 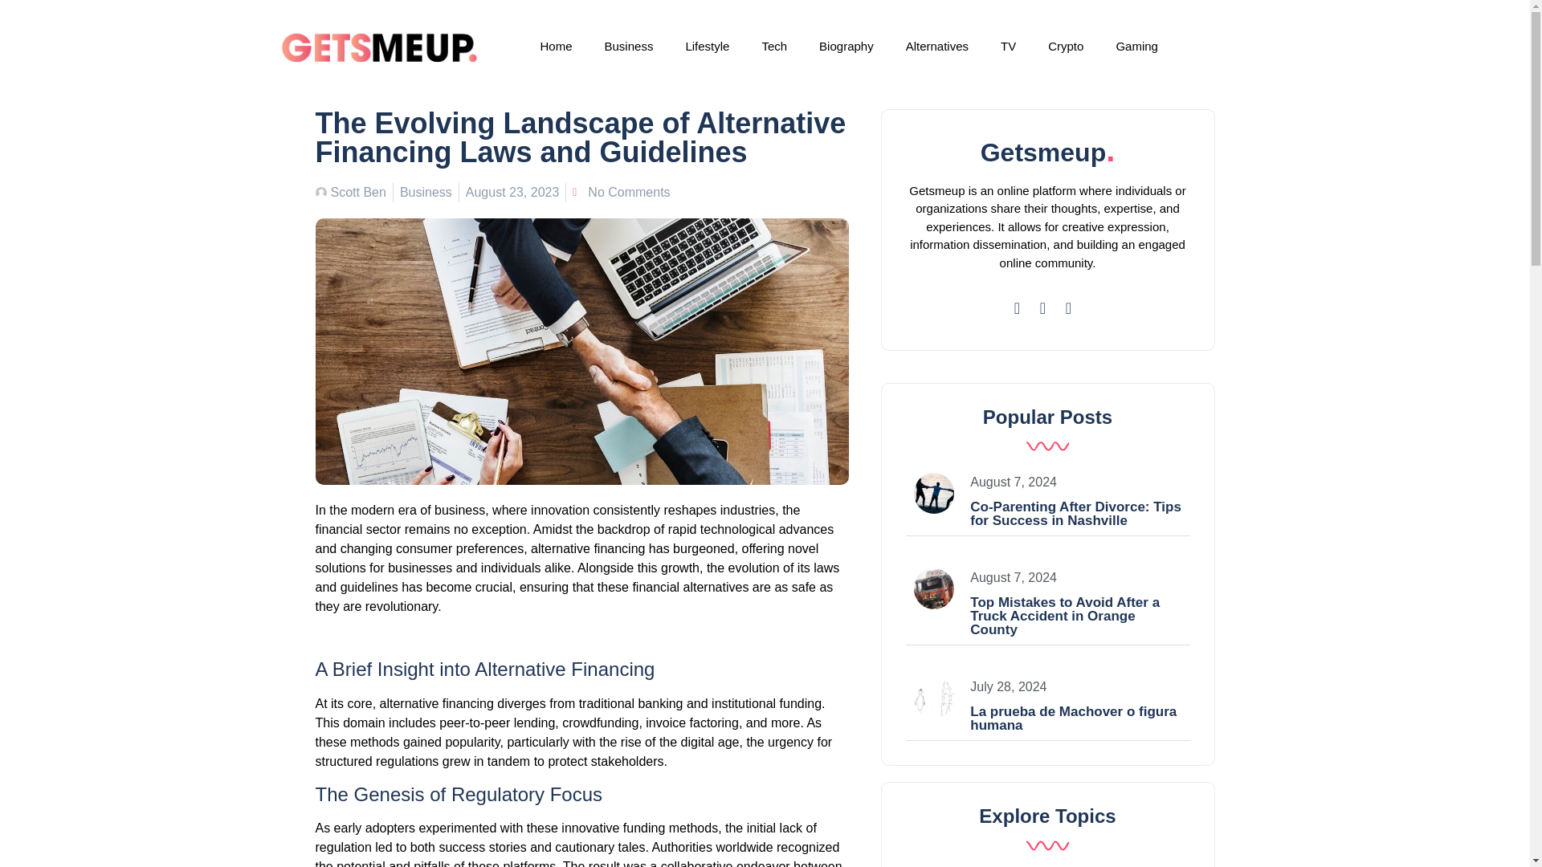 I want to click on TV, so click(x=1008, y=47).